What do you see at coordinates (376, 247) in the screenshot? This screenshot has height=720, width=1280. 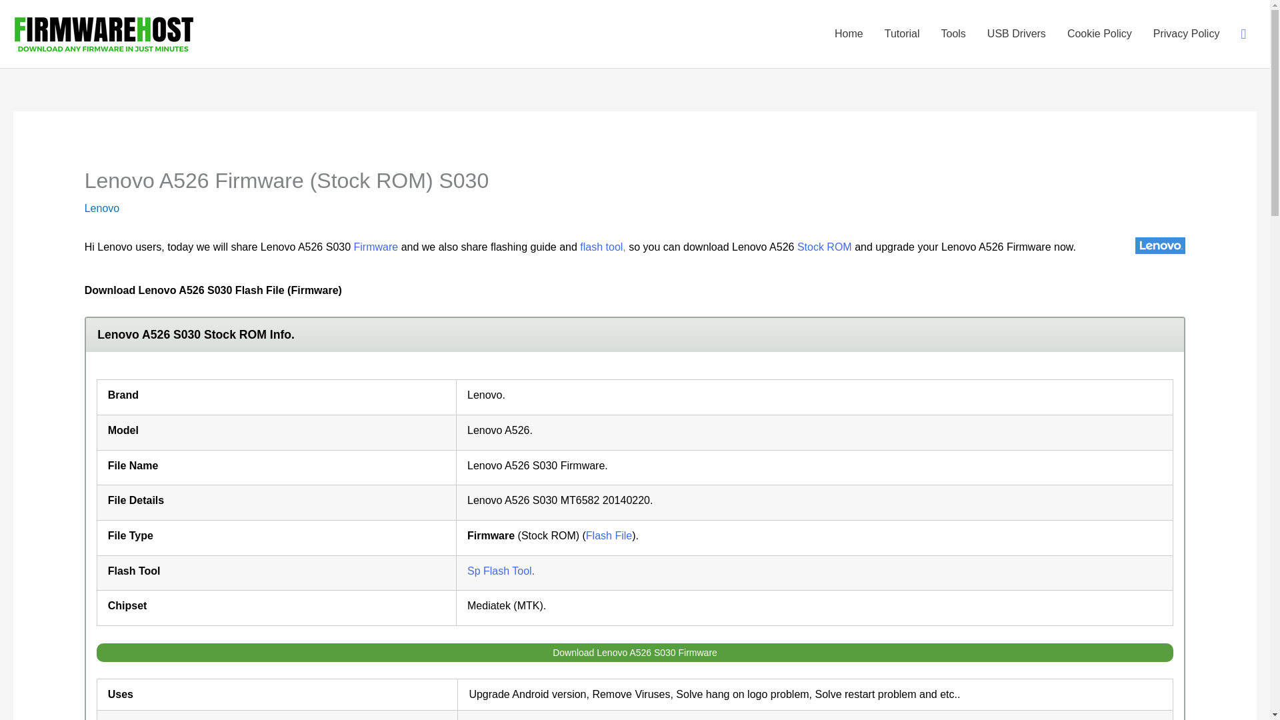 I see `Firmware` at bounding box center [376, 247].